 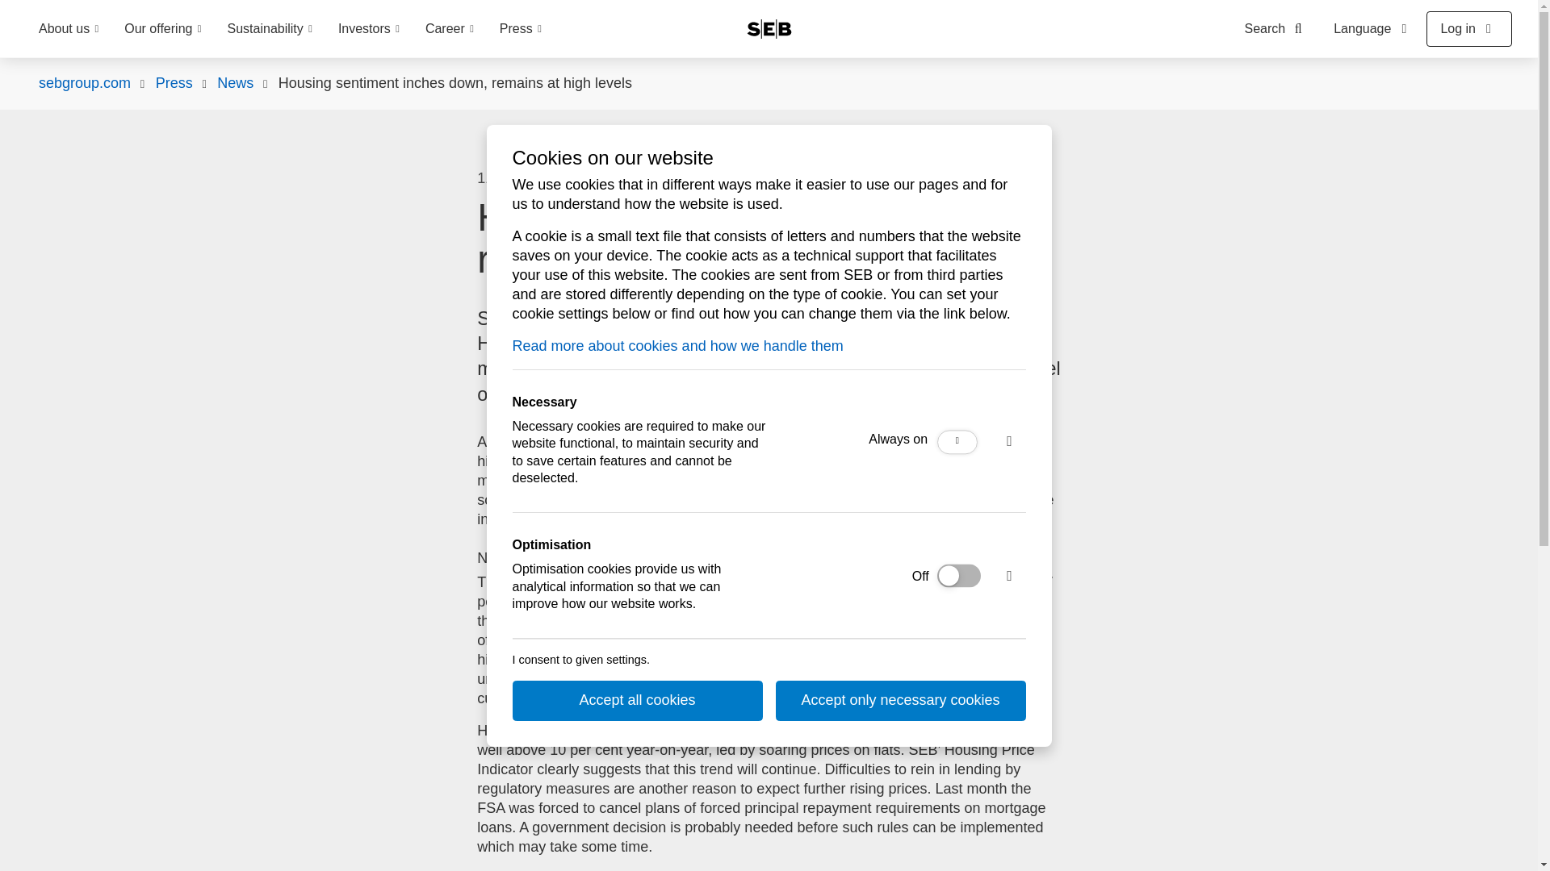 What do you see at coordinates (368, 29) in the screenshot?
I see `Investors` at bounding box center [368, 29].